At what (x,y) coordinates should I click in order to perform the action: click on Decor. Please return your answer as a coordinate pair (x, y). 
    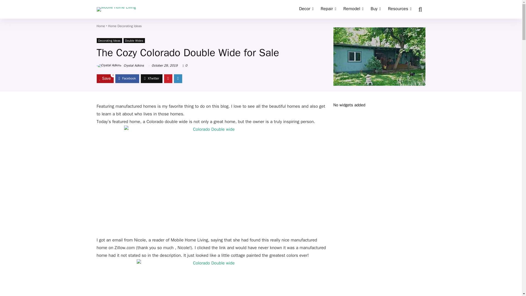
    Looking at the image, I should click on (306, 9).